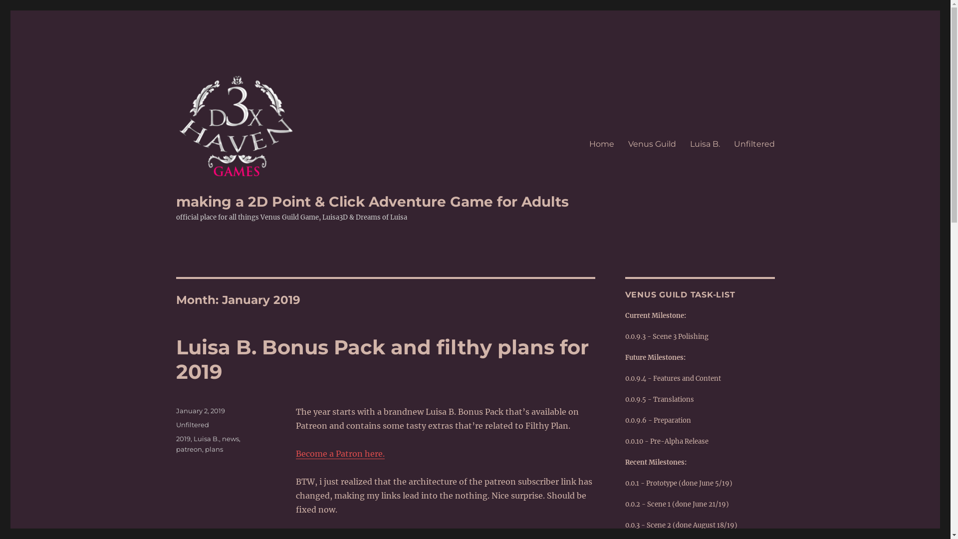 The image size is (958, 539). Describe the element at coordinates (230, 439) in the screenshot. I see `news` at that location.